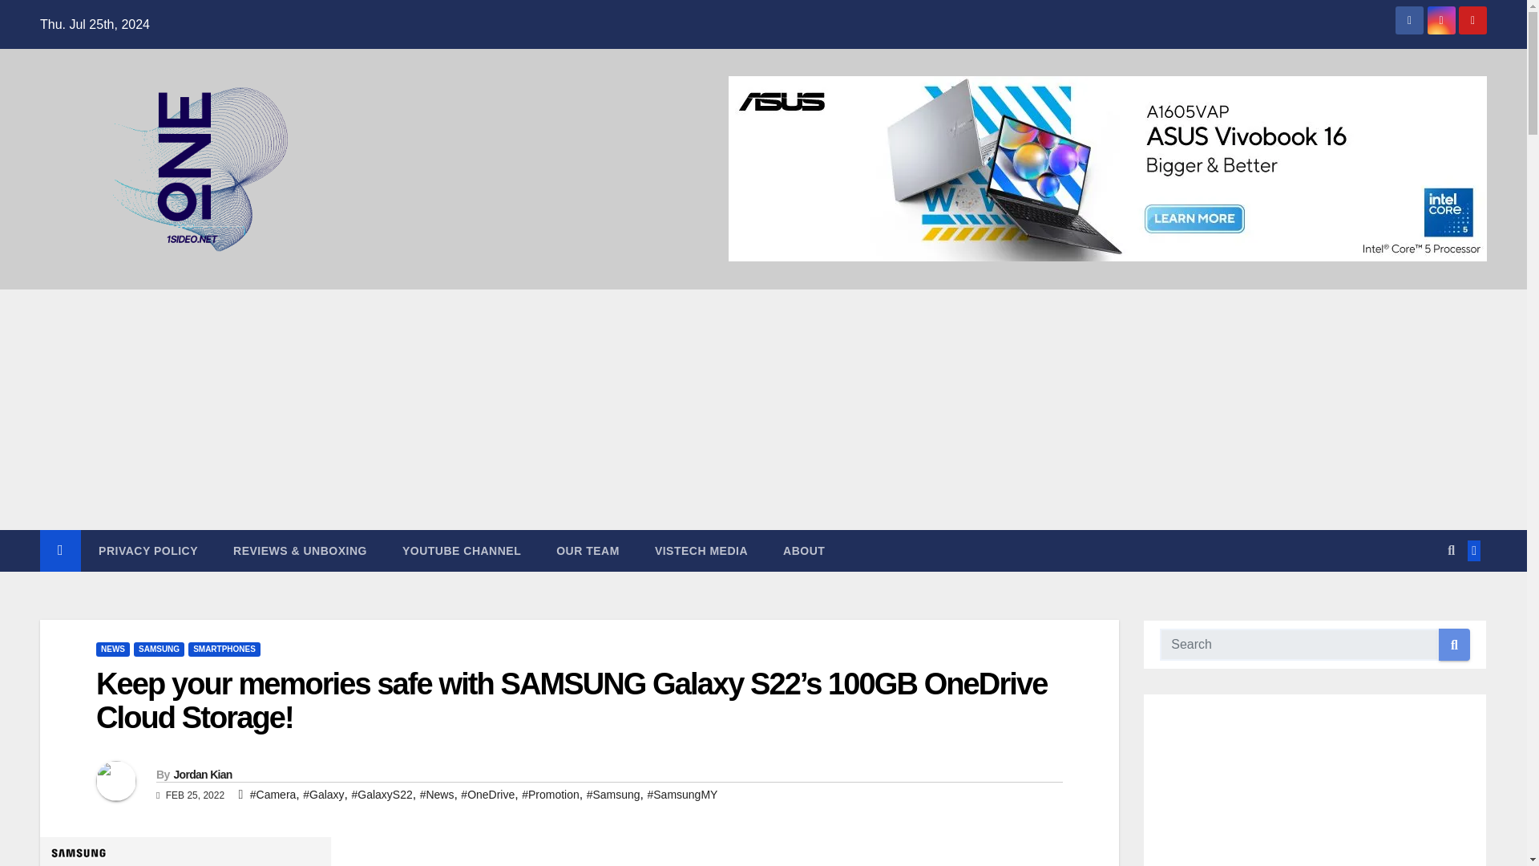 This screenshot has height=866, width=1539. I want to click on SMARTPHONES, so click(224, 649).